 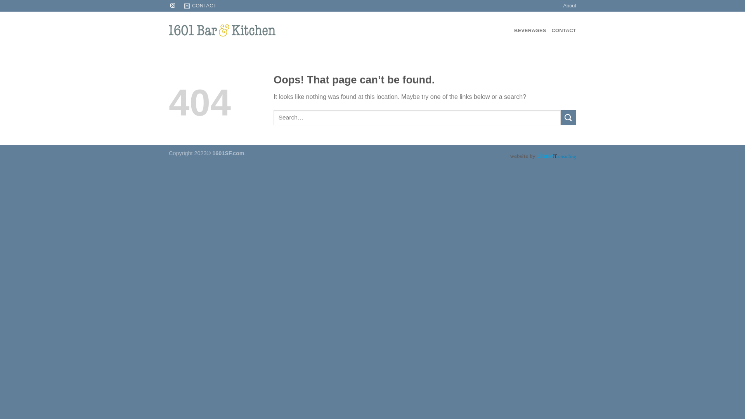 I want to click on CONTACT, so click(x=564, y=31).